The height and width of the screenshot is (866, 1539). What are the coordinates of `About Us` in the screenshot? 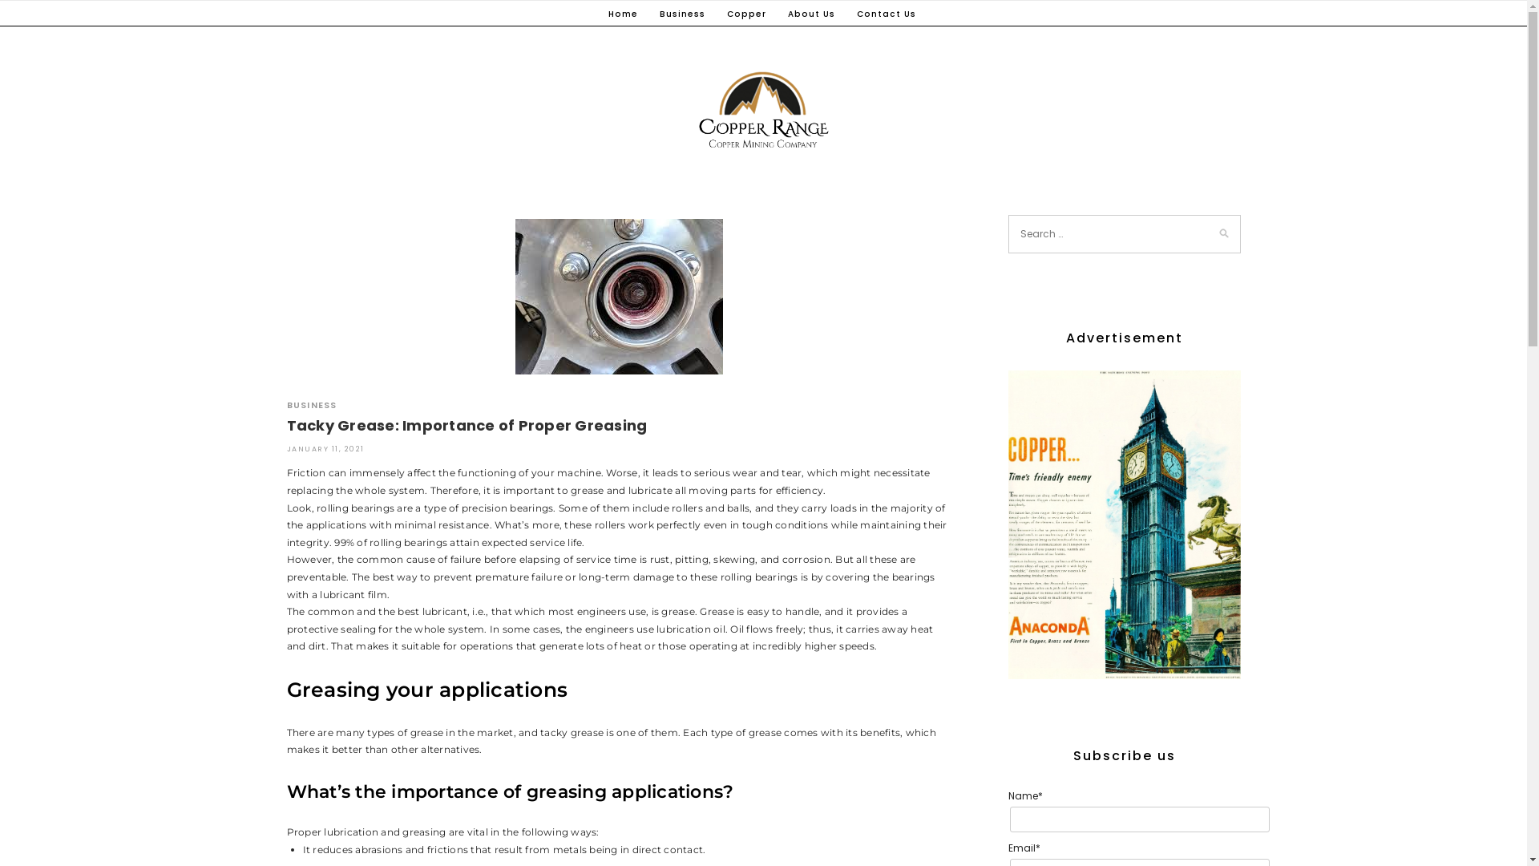 It's located at (811, 14).